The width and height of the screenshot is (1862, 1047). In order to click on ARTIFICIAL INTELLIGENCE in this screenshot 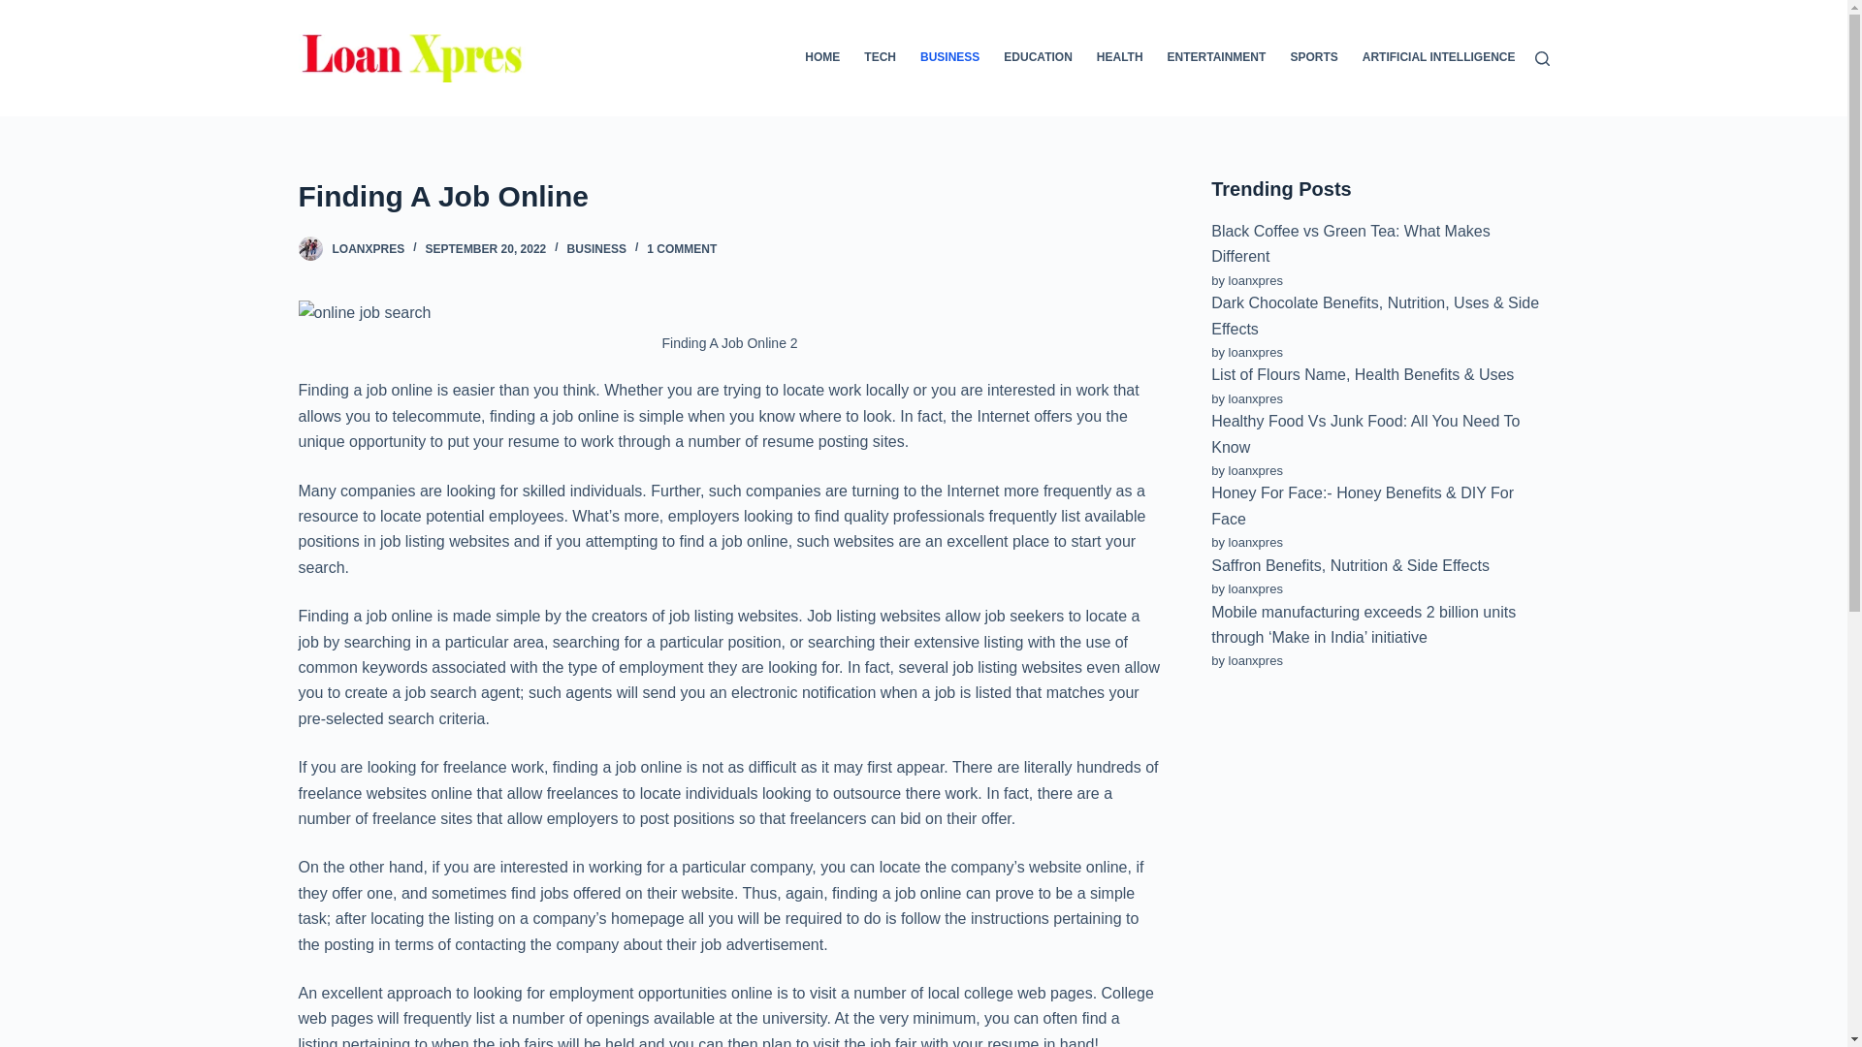, I will do `click(1432, 58)`.